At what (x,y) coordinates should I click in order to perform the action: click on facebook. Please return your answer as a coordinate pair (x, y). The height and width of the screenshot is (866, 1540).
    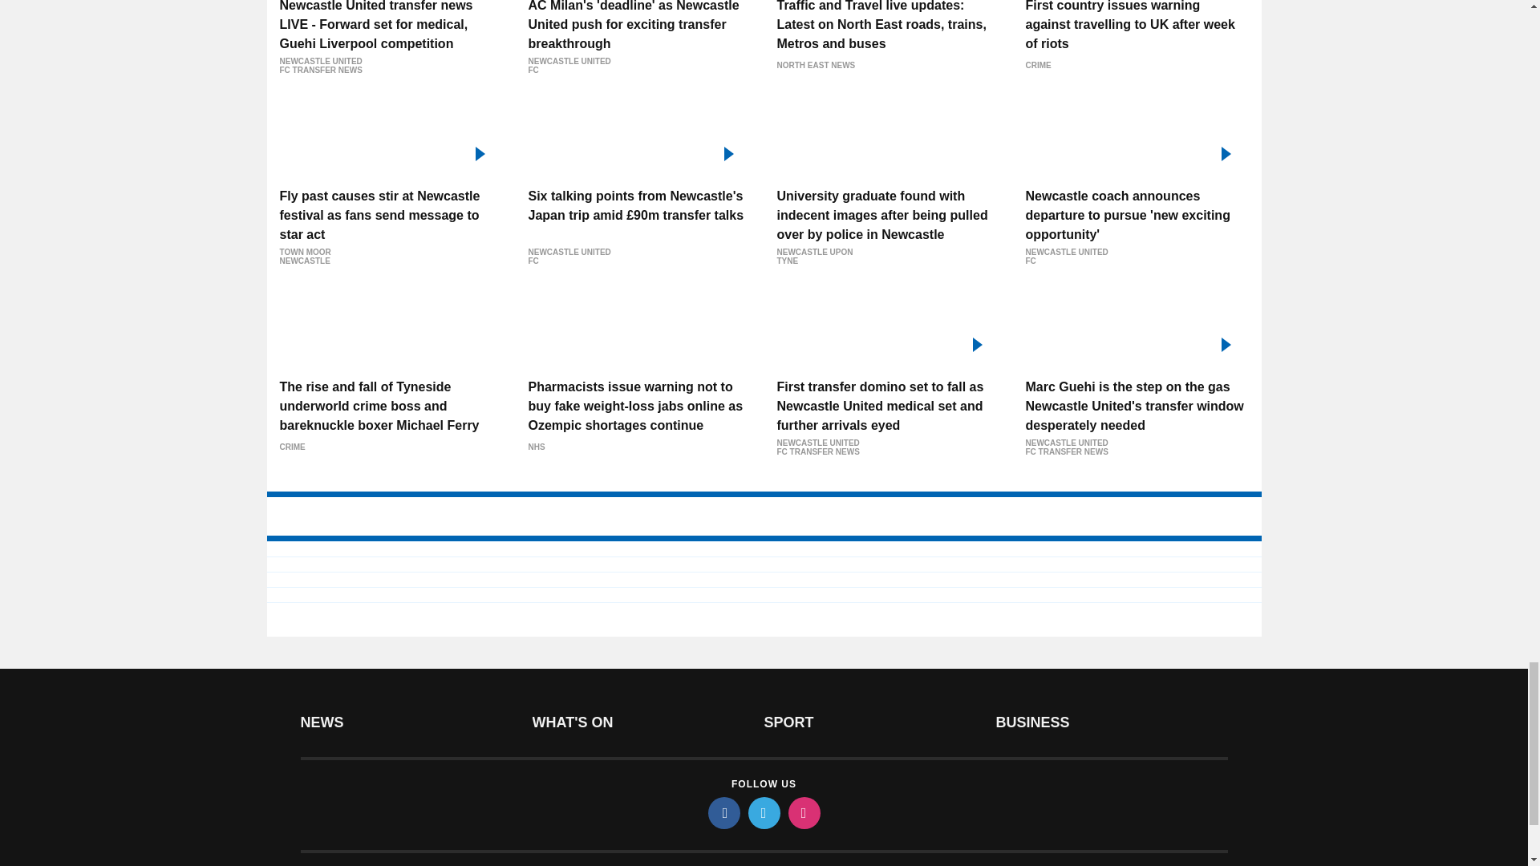
    Looking at the image, I should click on (723, 812).